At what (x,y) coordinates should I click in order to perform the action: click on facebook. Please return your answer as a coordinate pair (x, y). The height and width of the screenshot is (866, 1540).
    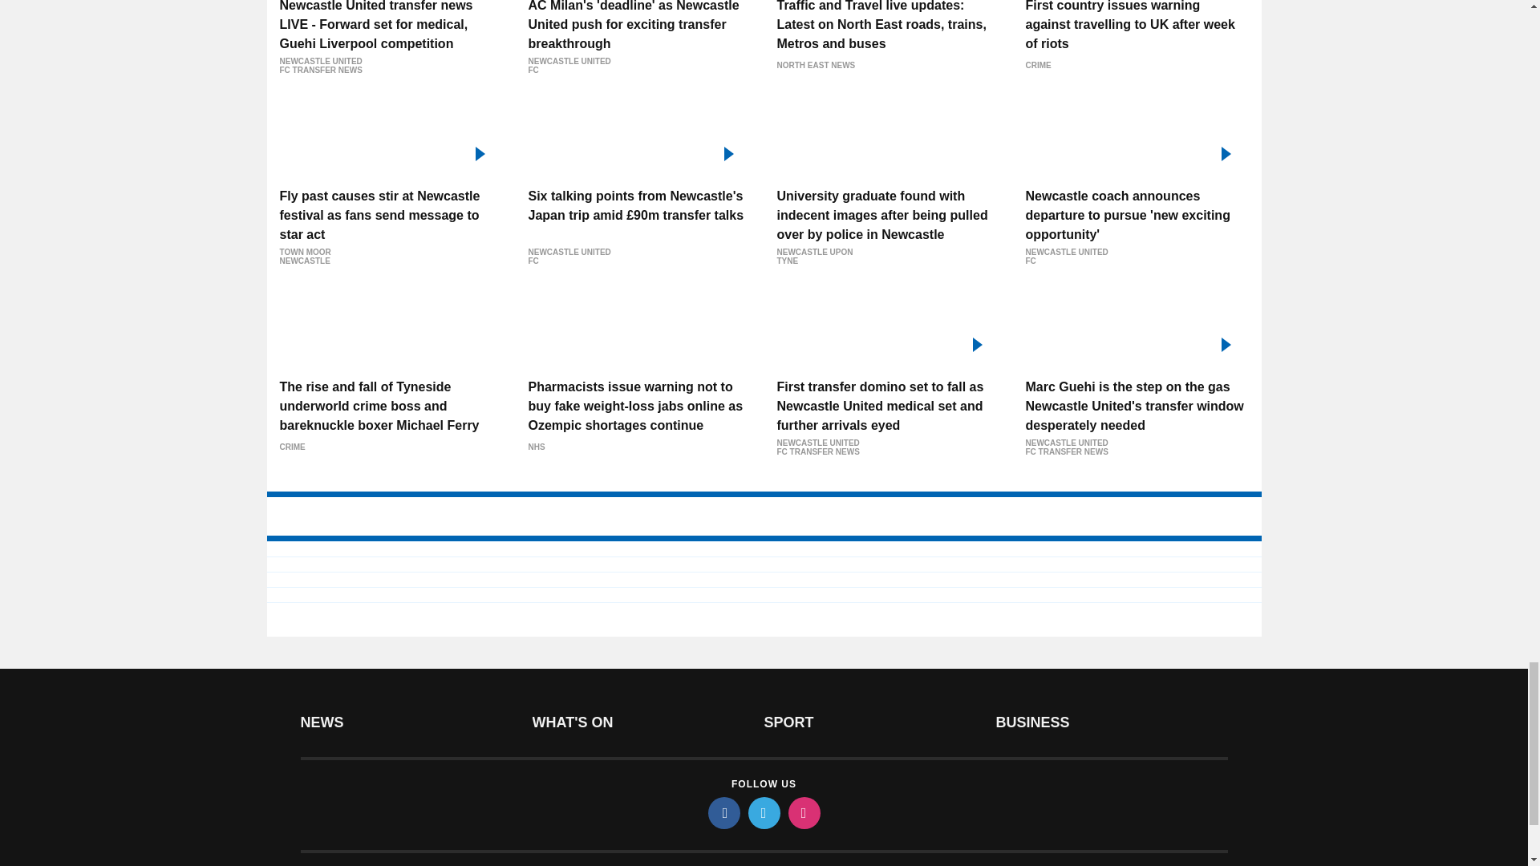
    Looking at the image, I should click on (723, 812).